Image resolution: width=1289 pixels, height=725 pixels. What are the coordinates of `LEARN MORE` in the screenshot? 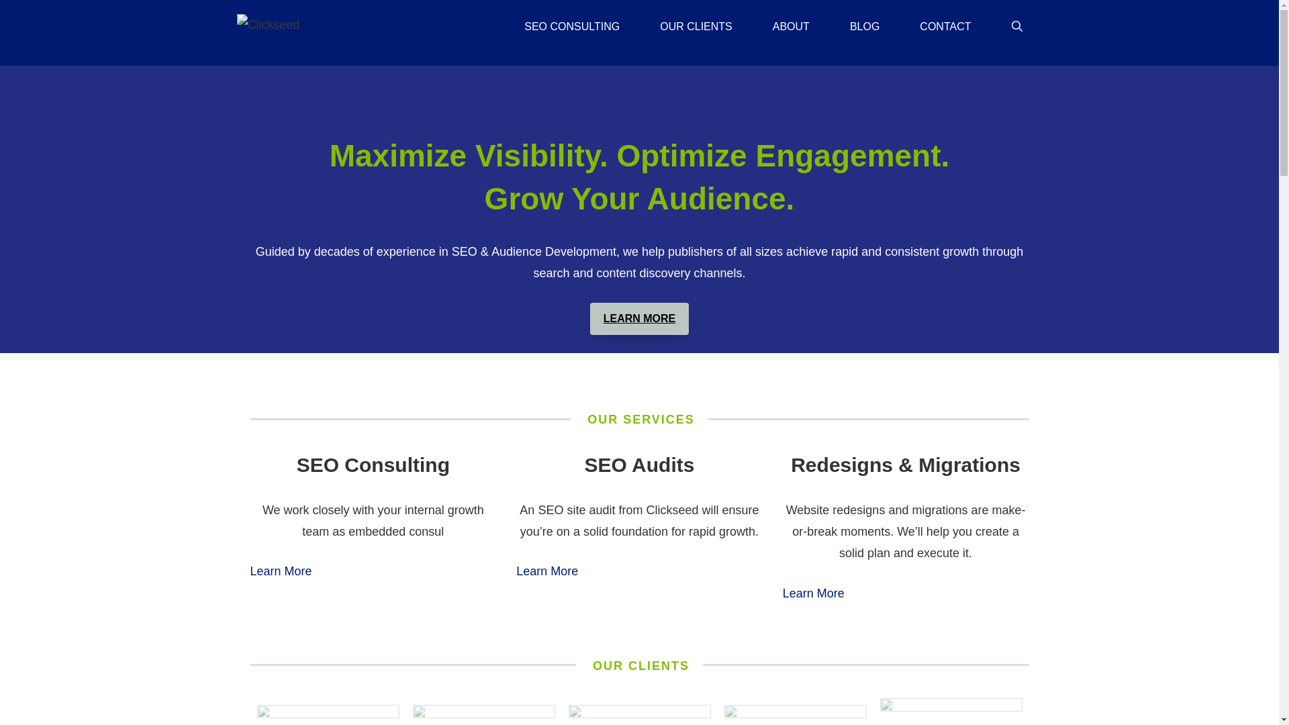 It's located at (640, 320).